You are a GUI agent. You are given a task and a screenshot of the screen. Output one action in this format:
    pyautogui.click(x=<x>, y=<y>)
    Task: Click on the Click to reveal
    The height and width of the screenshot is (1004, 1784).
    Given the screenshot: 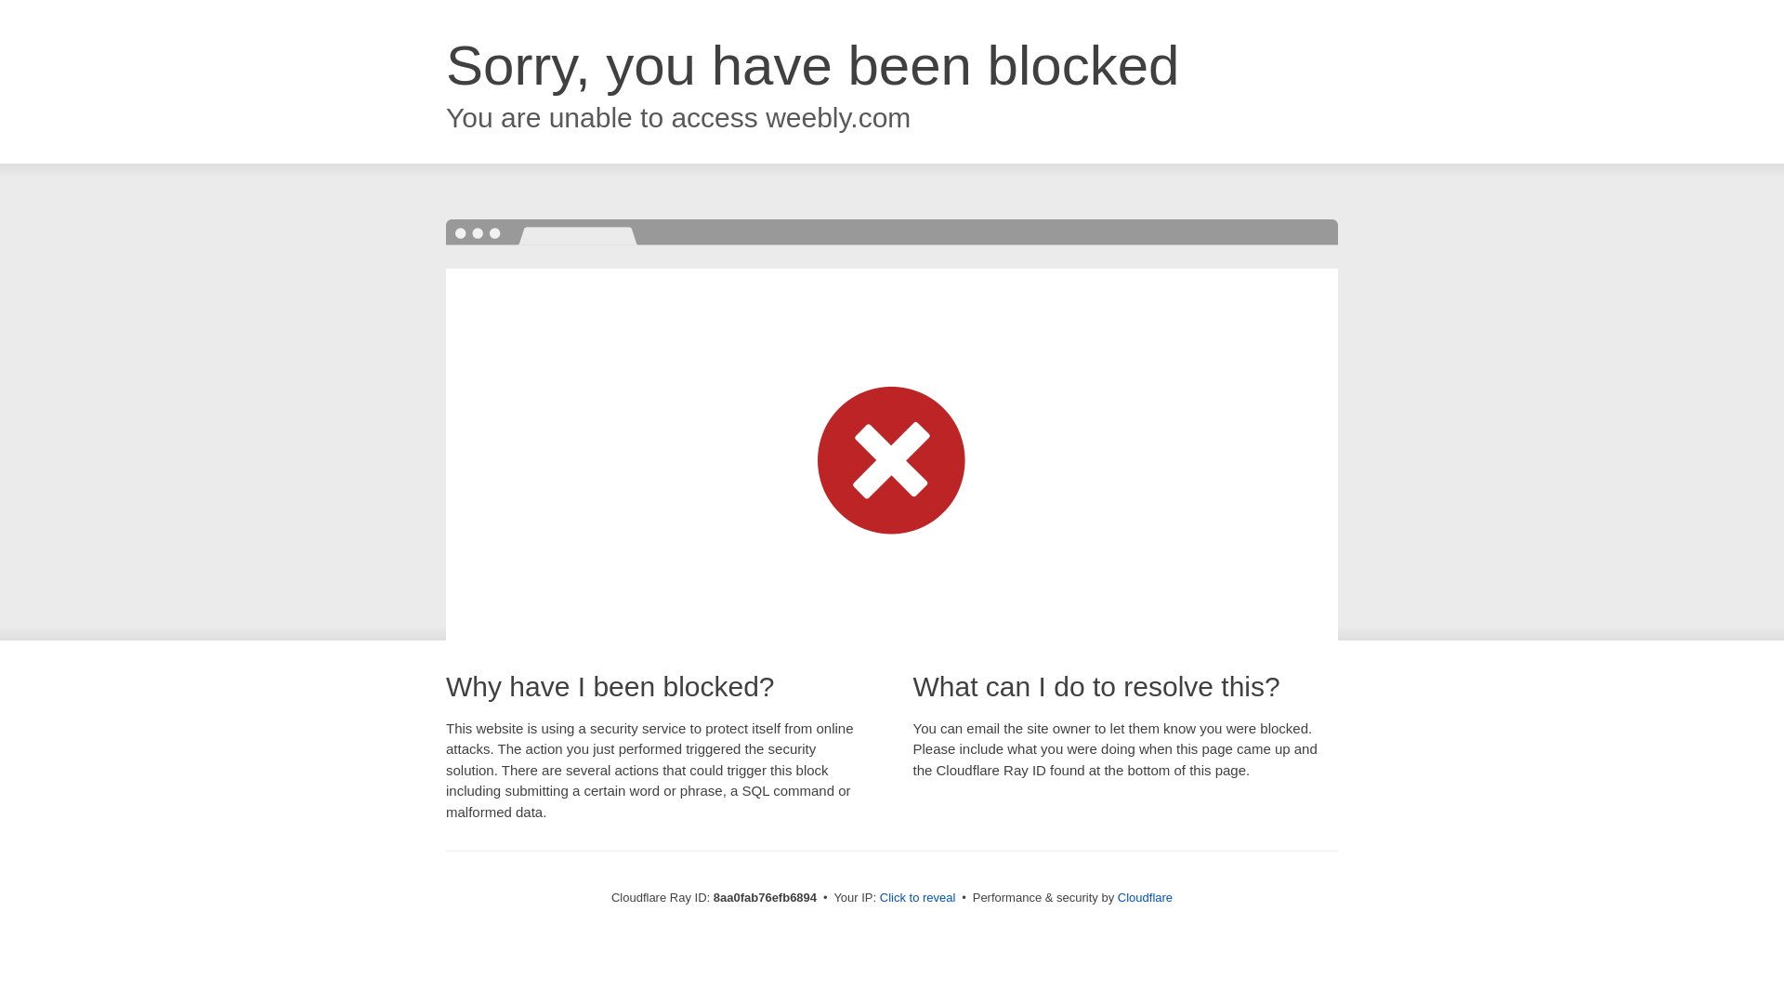 What is the action you would take?
    pyautogui.click(x=918, y=898)
    